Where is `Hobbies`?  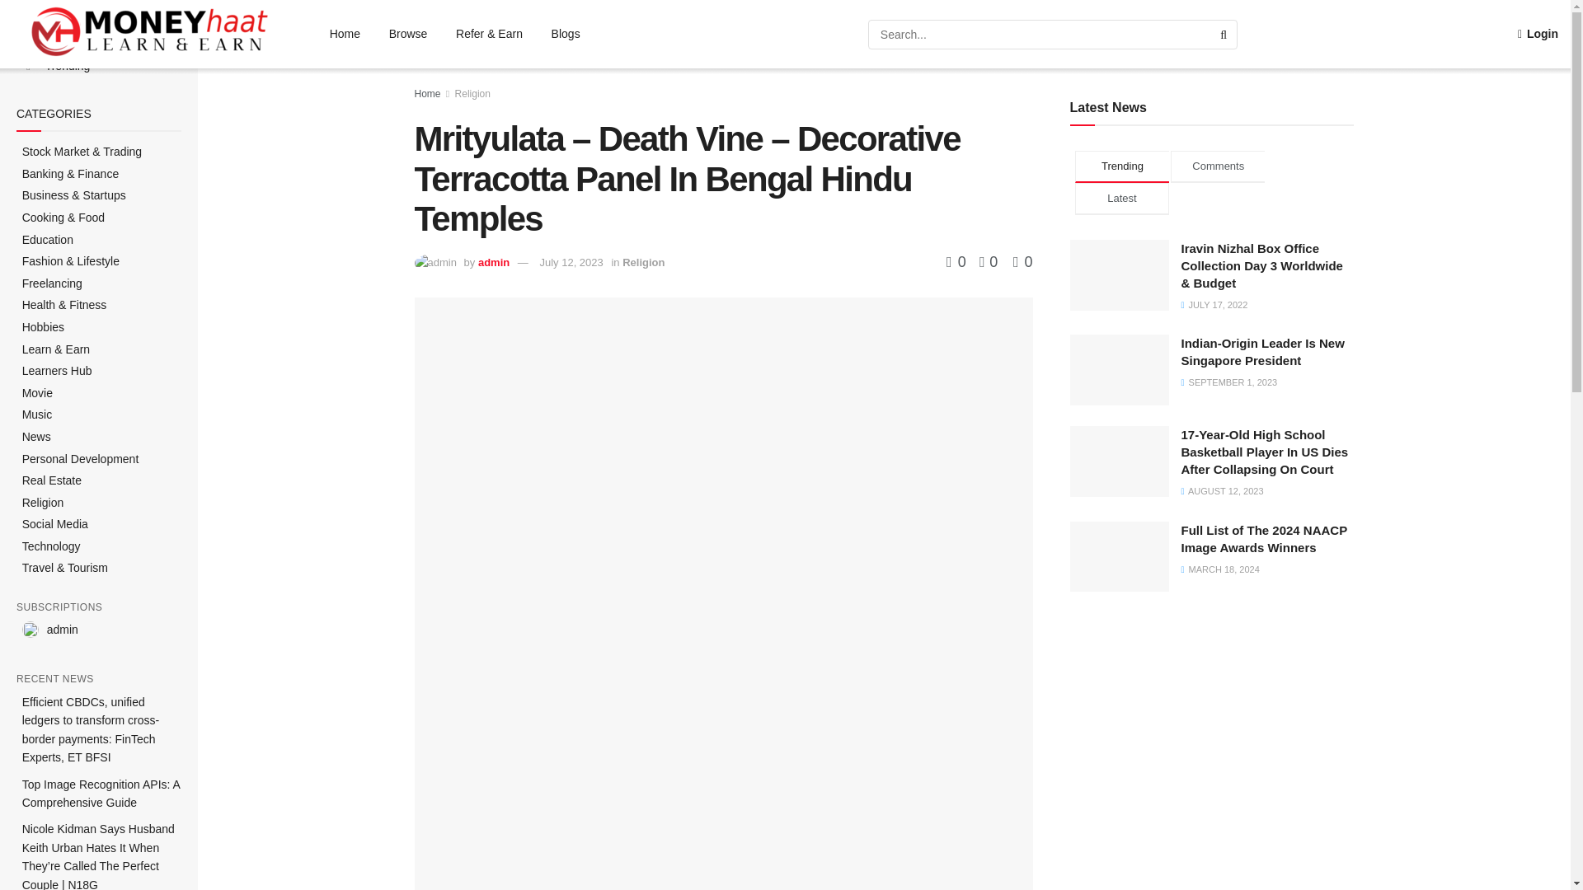
Hobbies is located at coordinates (43, 328).